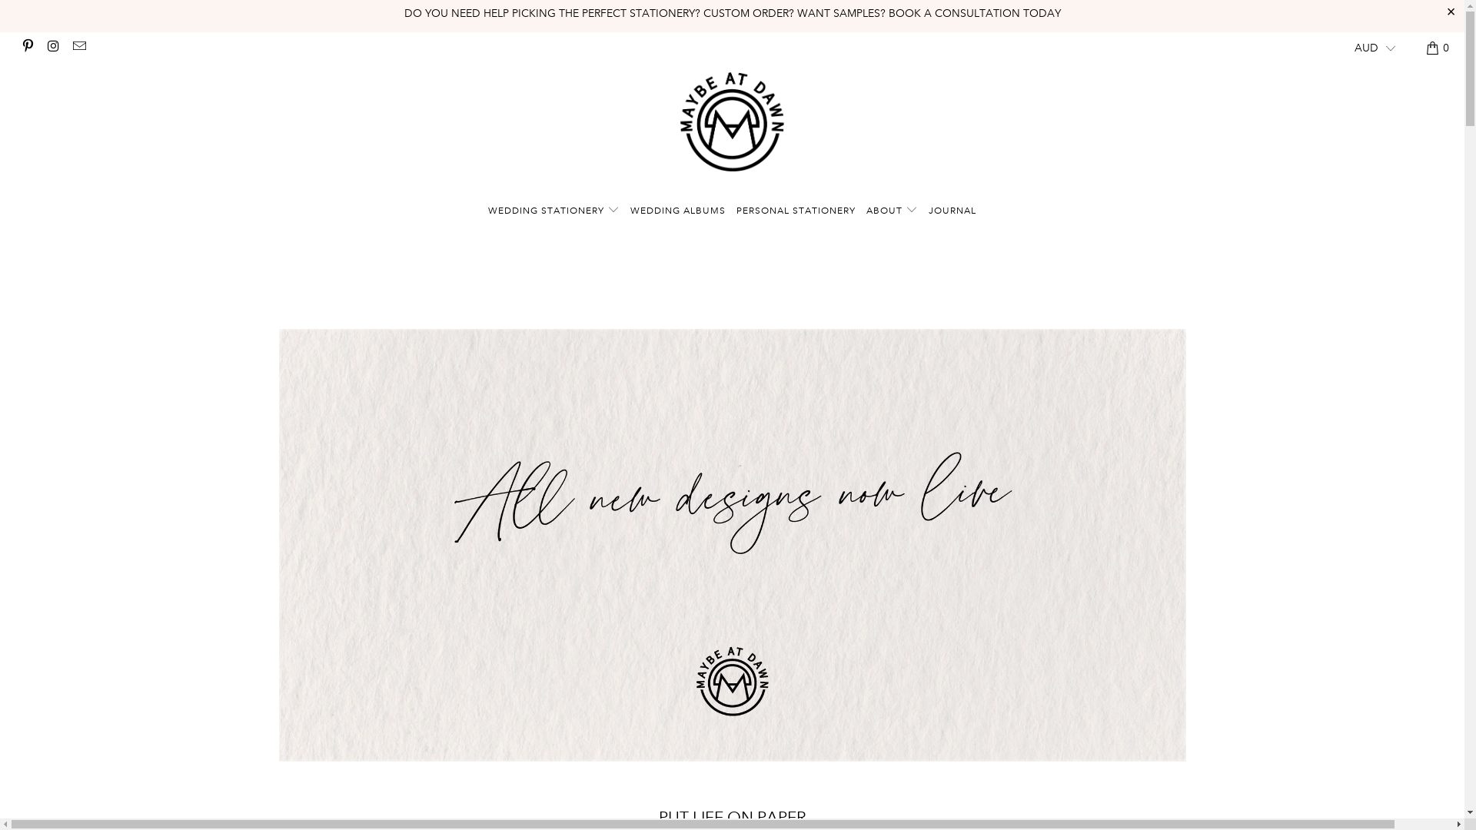  I want to click on WEDDING STATIONERY, so click(553, 212).